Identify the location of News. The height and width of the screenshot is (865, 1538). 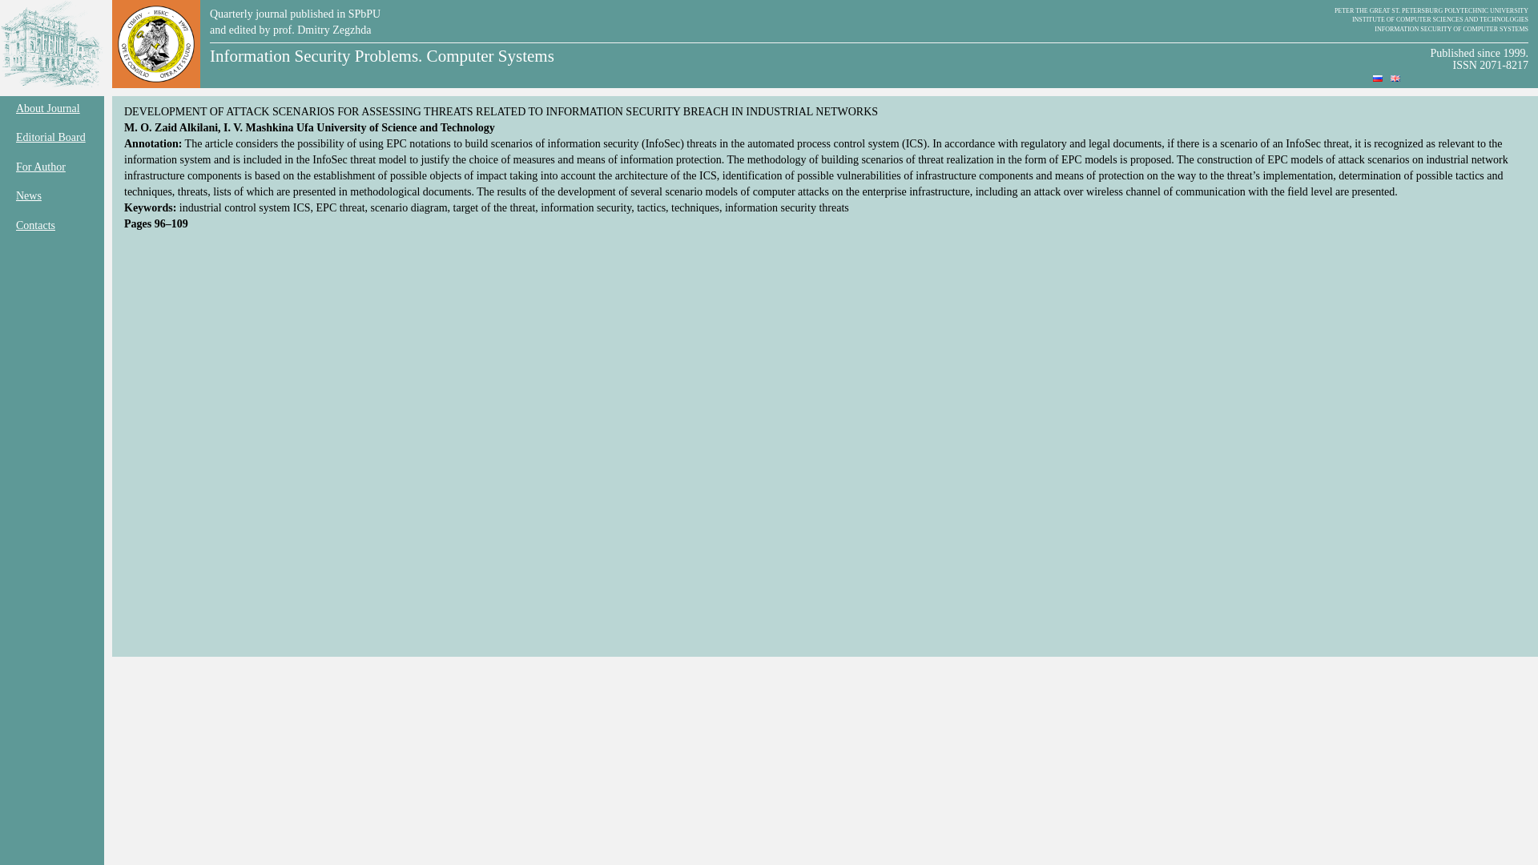
(52, 195).